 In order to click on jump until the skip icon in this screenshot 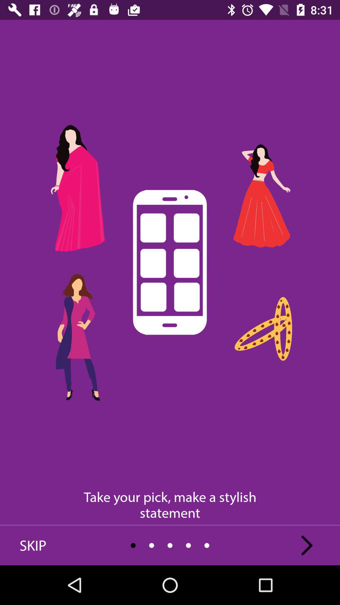, I will do `click(33, 545)`.